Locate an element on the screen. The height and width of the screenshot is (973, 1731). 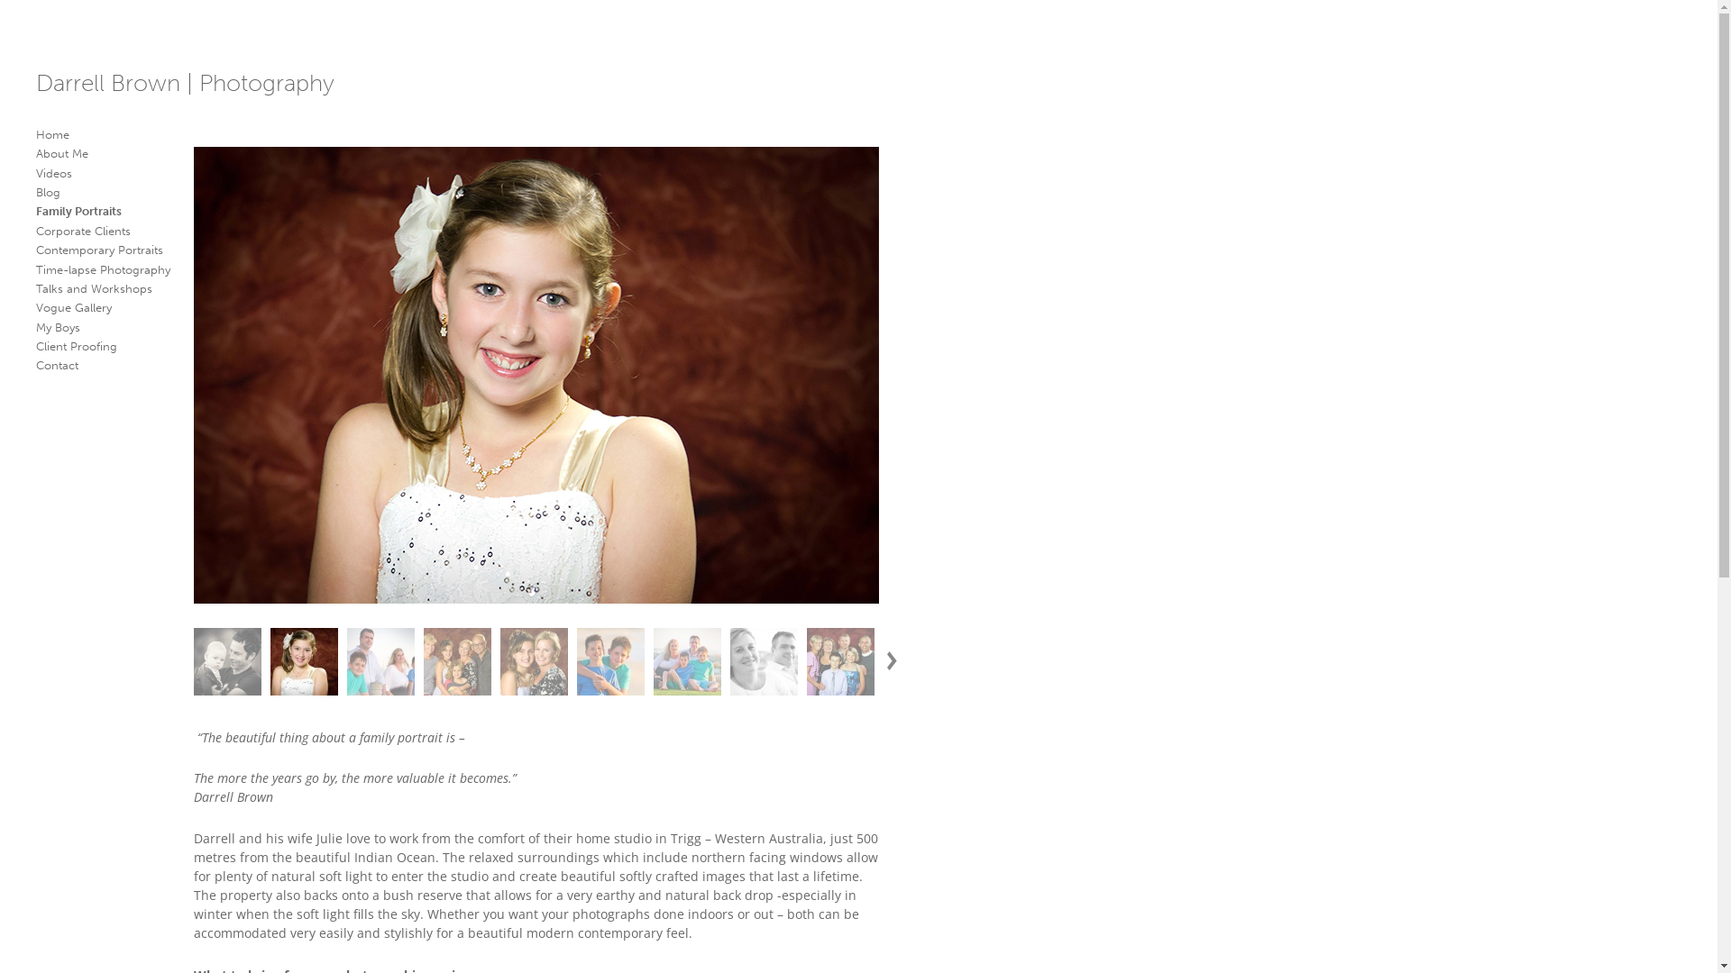
Home is located at coordinates (52, 135).